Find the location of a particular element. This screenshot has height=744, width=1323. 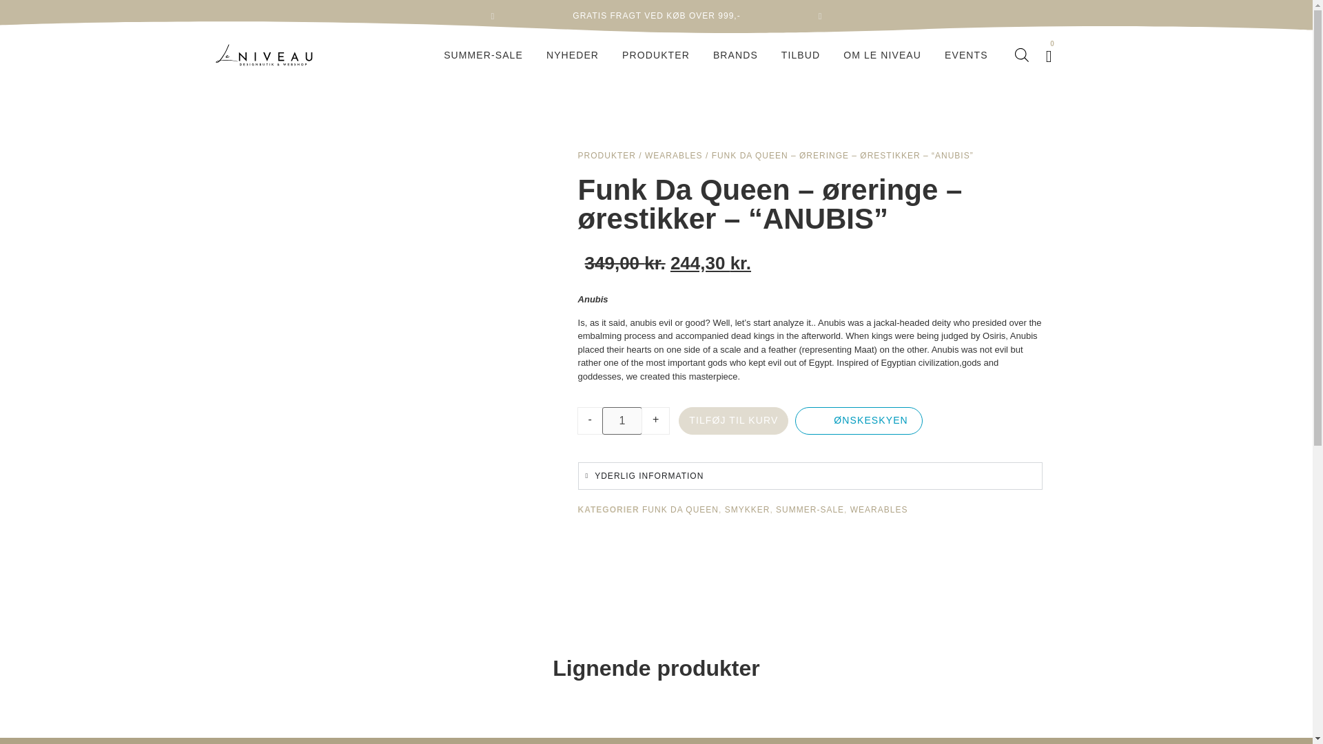

1 is located at coordinates (622, 420).